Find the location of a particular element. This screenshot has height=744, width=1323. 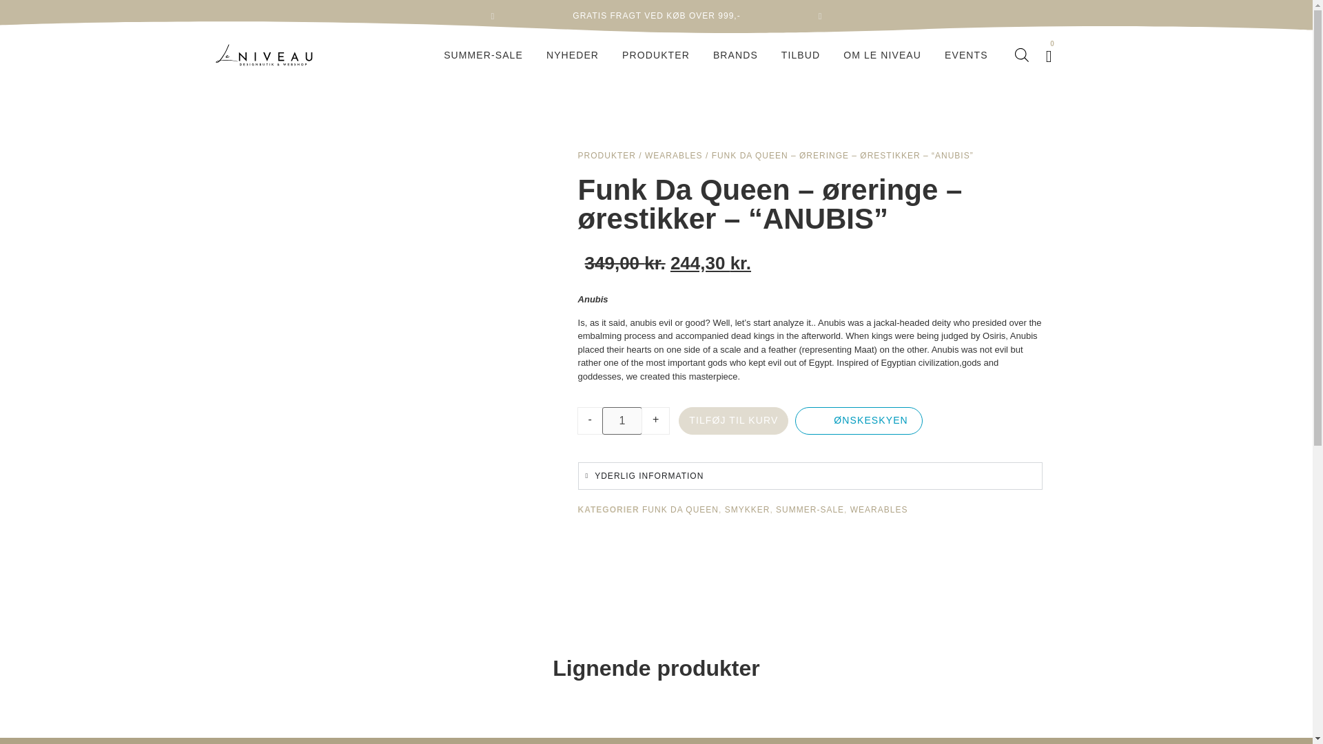

1 is located at coordinates (622, 420).